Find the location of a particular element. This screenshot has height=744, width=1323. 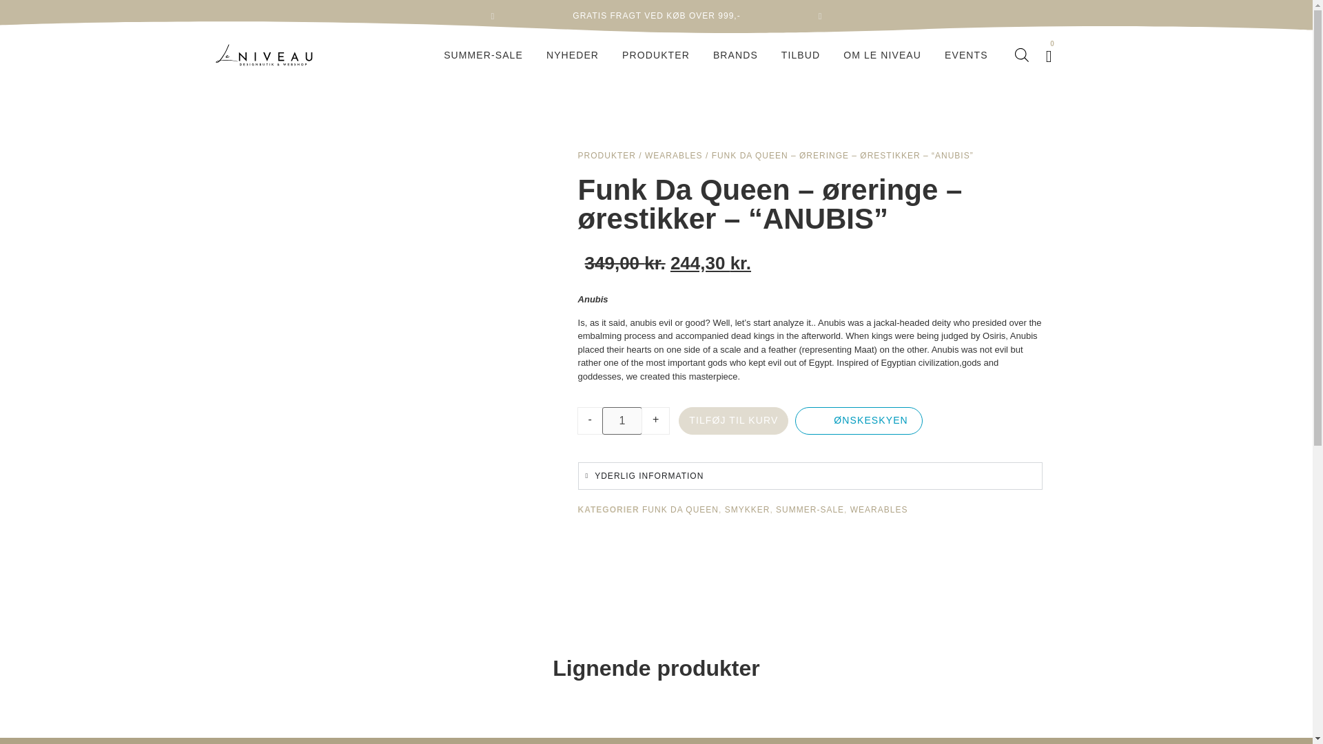

1 is located at coordinates (622, 420).